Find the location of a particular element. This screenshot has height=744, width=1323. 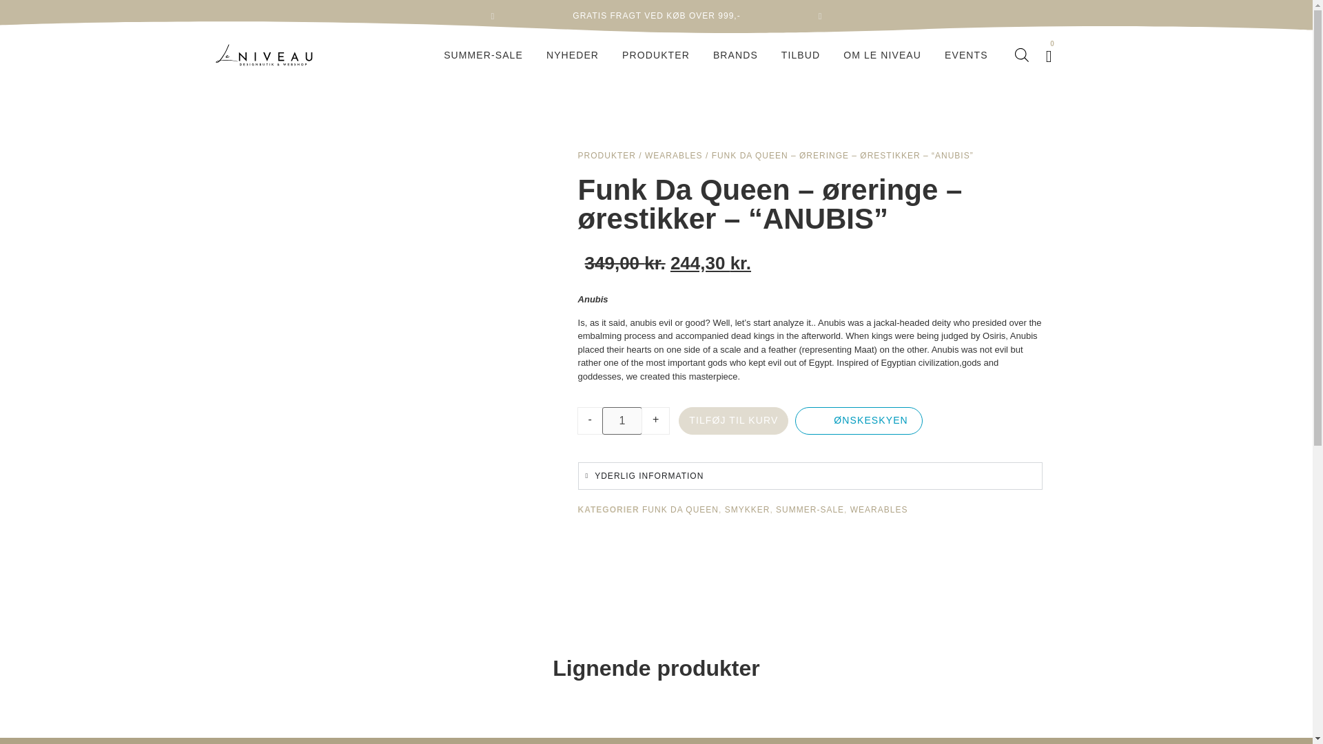

1 is located at coordinates (622, 420).